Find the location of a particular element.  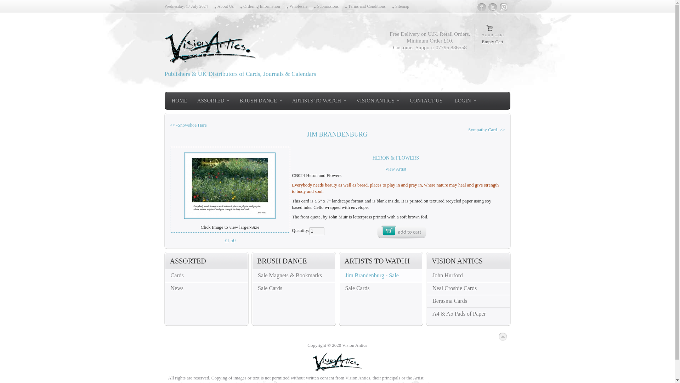

Vision Antics Home is located at coordinates (337, 361).